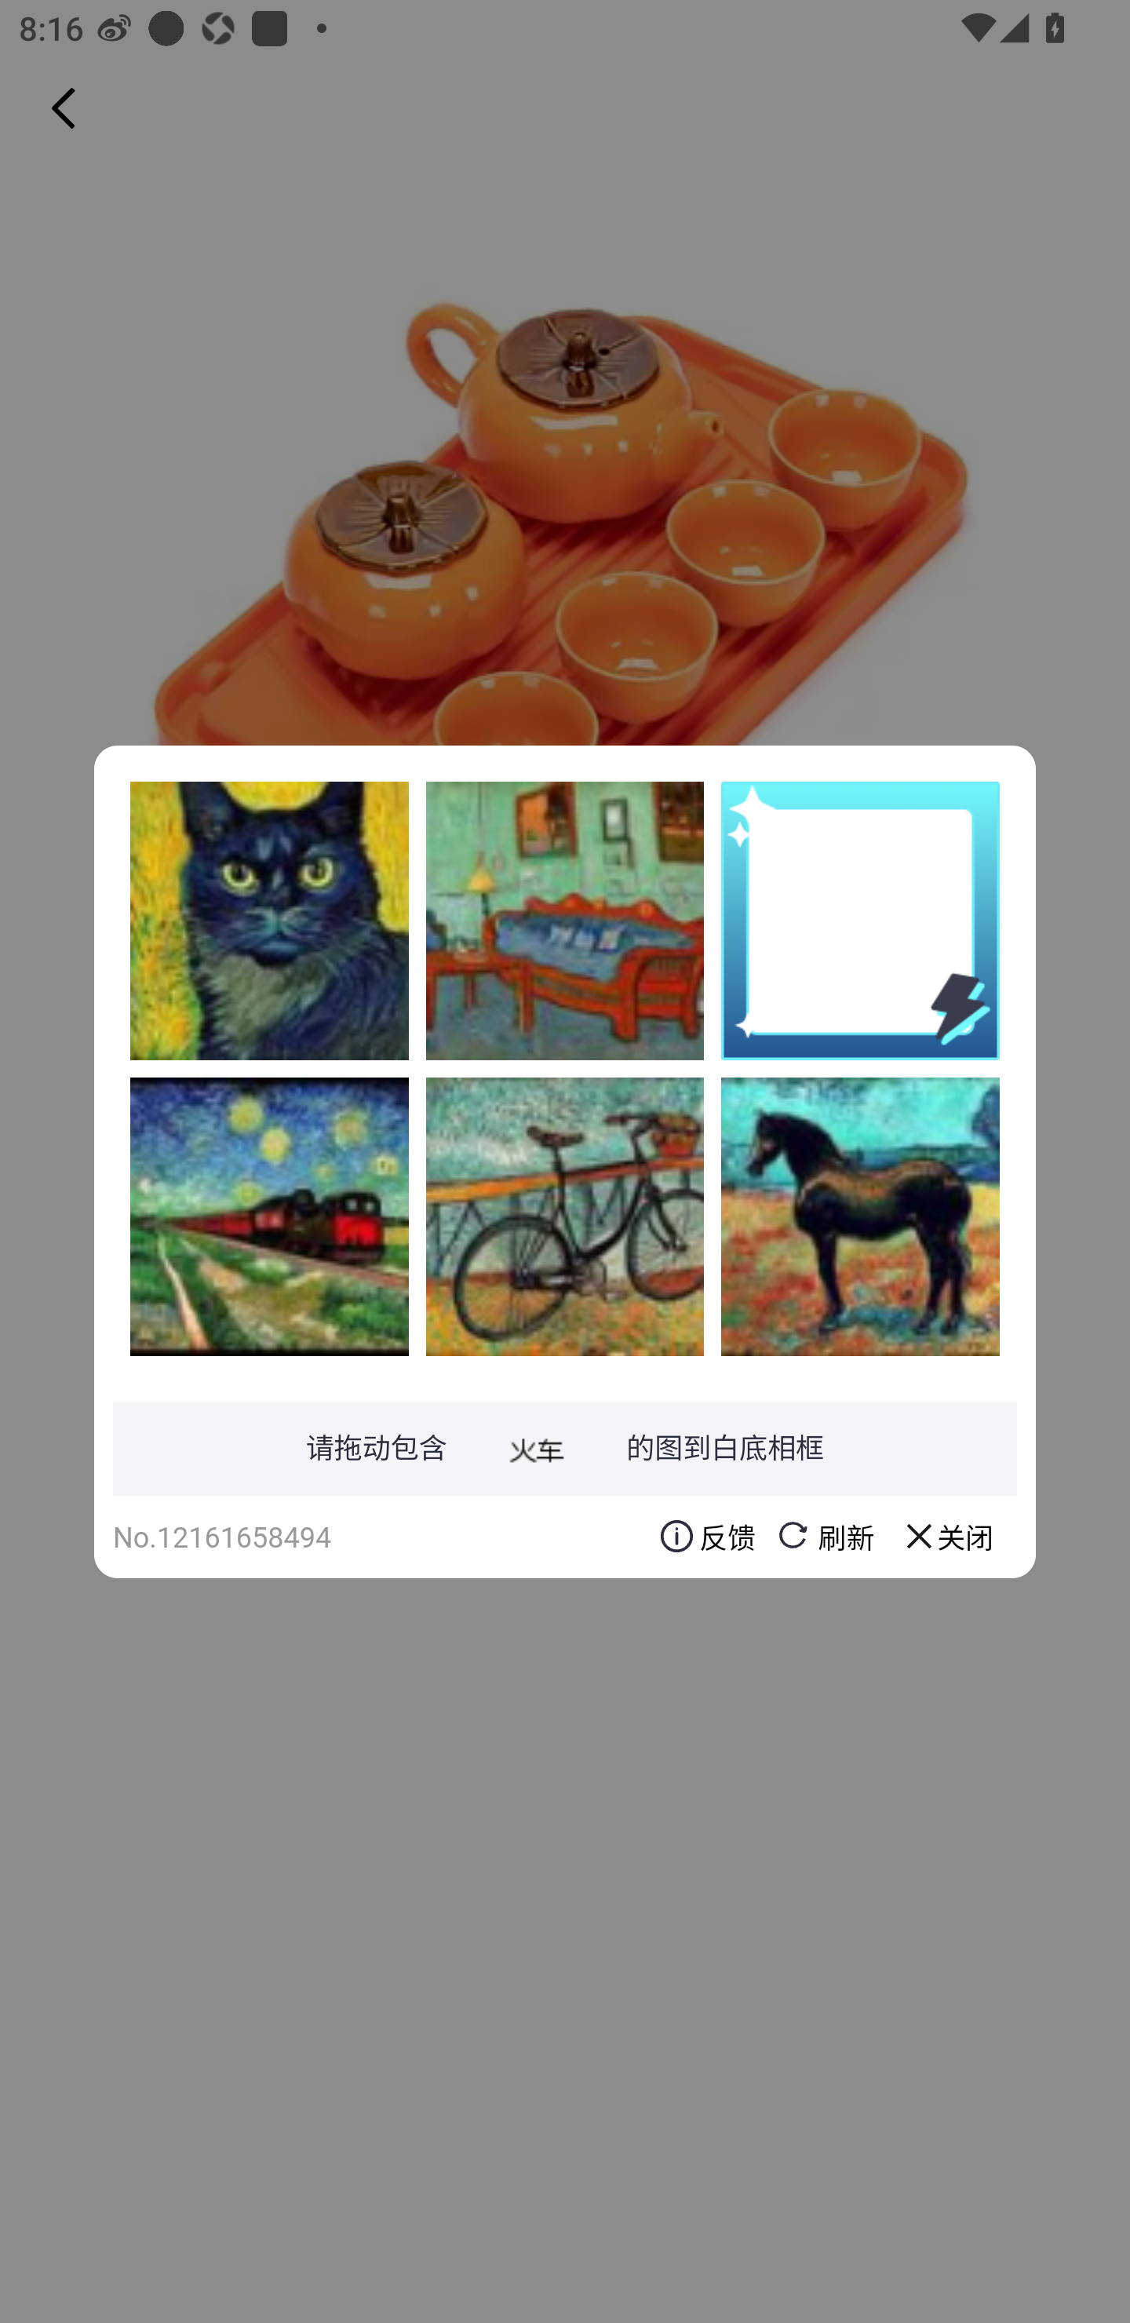 This screenshot has height=2323, width=1130. I want to click on OSy1soO6vSoqdpop2h2Re5kjdHJWMtyCaNiSyM, so click(269, 1216).